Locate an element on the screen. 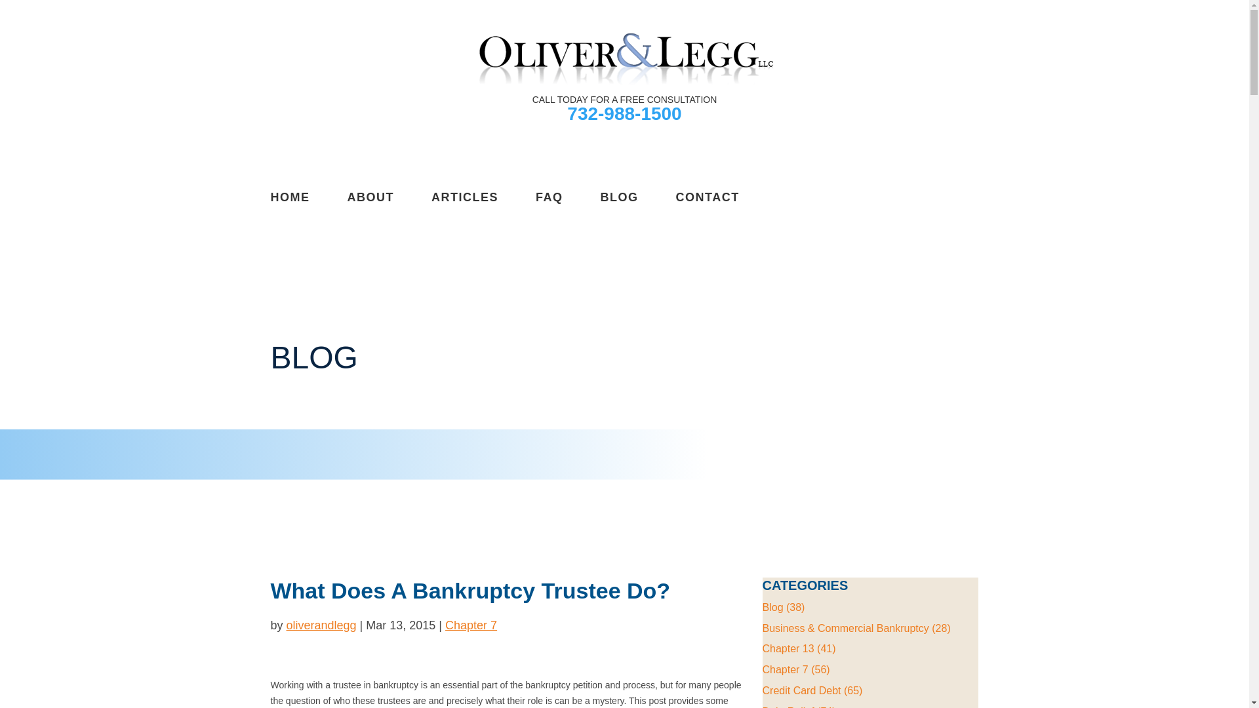 Image resolution: width=1259 pixels, height=708 pixels. Blog is located at coordinates (772, 607).